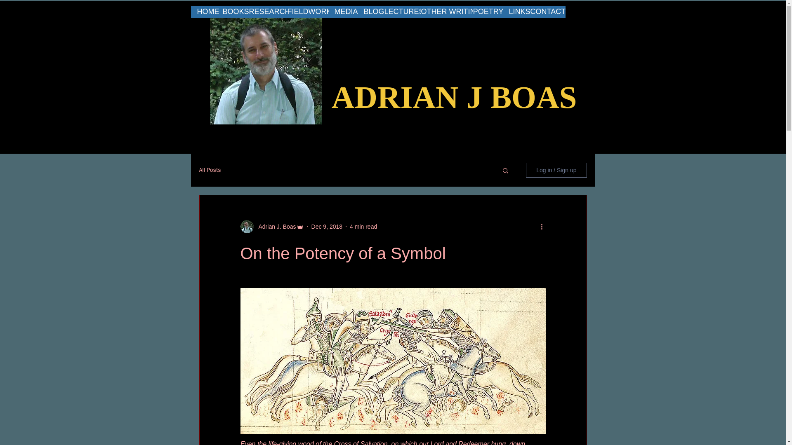 This screenshot has width=792, height=445. What do you see at coordinates (548, 12) in the screenshot?
I see `CONTACT` at bounding box center [548, 12].